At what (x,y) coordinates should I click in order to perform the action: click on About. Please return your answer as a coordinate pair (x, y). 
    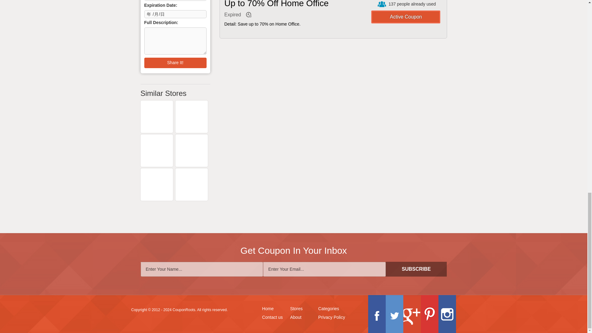
    Looking at the image, I should click on (295, 318).